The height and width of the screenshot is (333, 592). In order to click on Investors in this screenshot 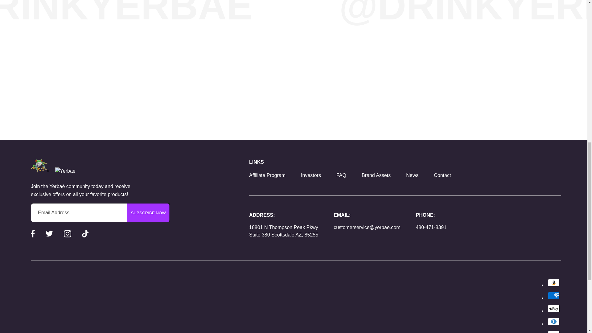, I will do `click(311, 175)`.